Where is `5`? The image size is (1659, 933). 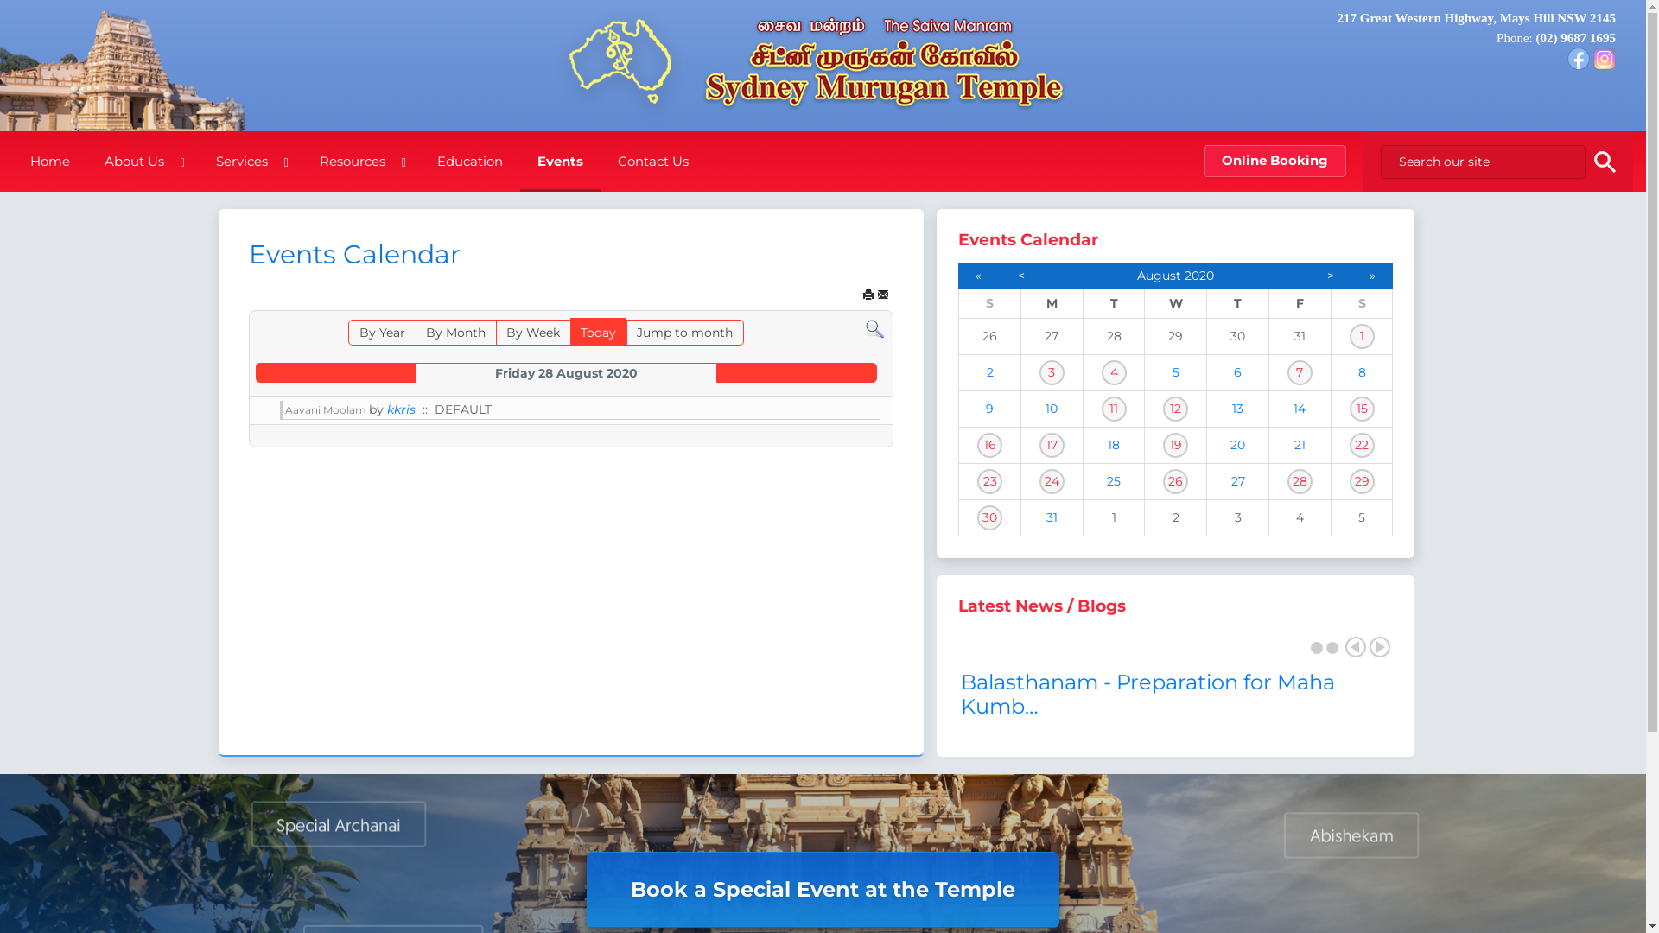 5 is located at coordinates (1176, 372).